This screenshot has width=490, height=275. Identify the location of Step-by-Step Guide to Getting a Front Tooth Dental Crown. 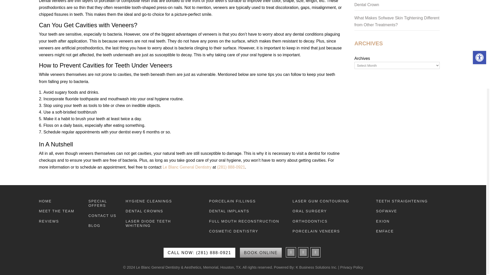
(394, 3).